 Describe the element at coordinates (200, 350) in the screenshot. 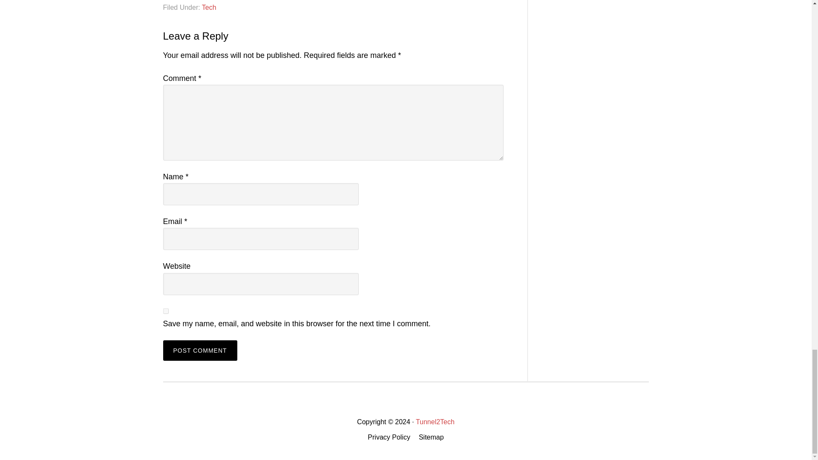

I see `Post Comment` at that location.